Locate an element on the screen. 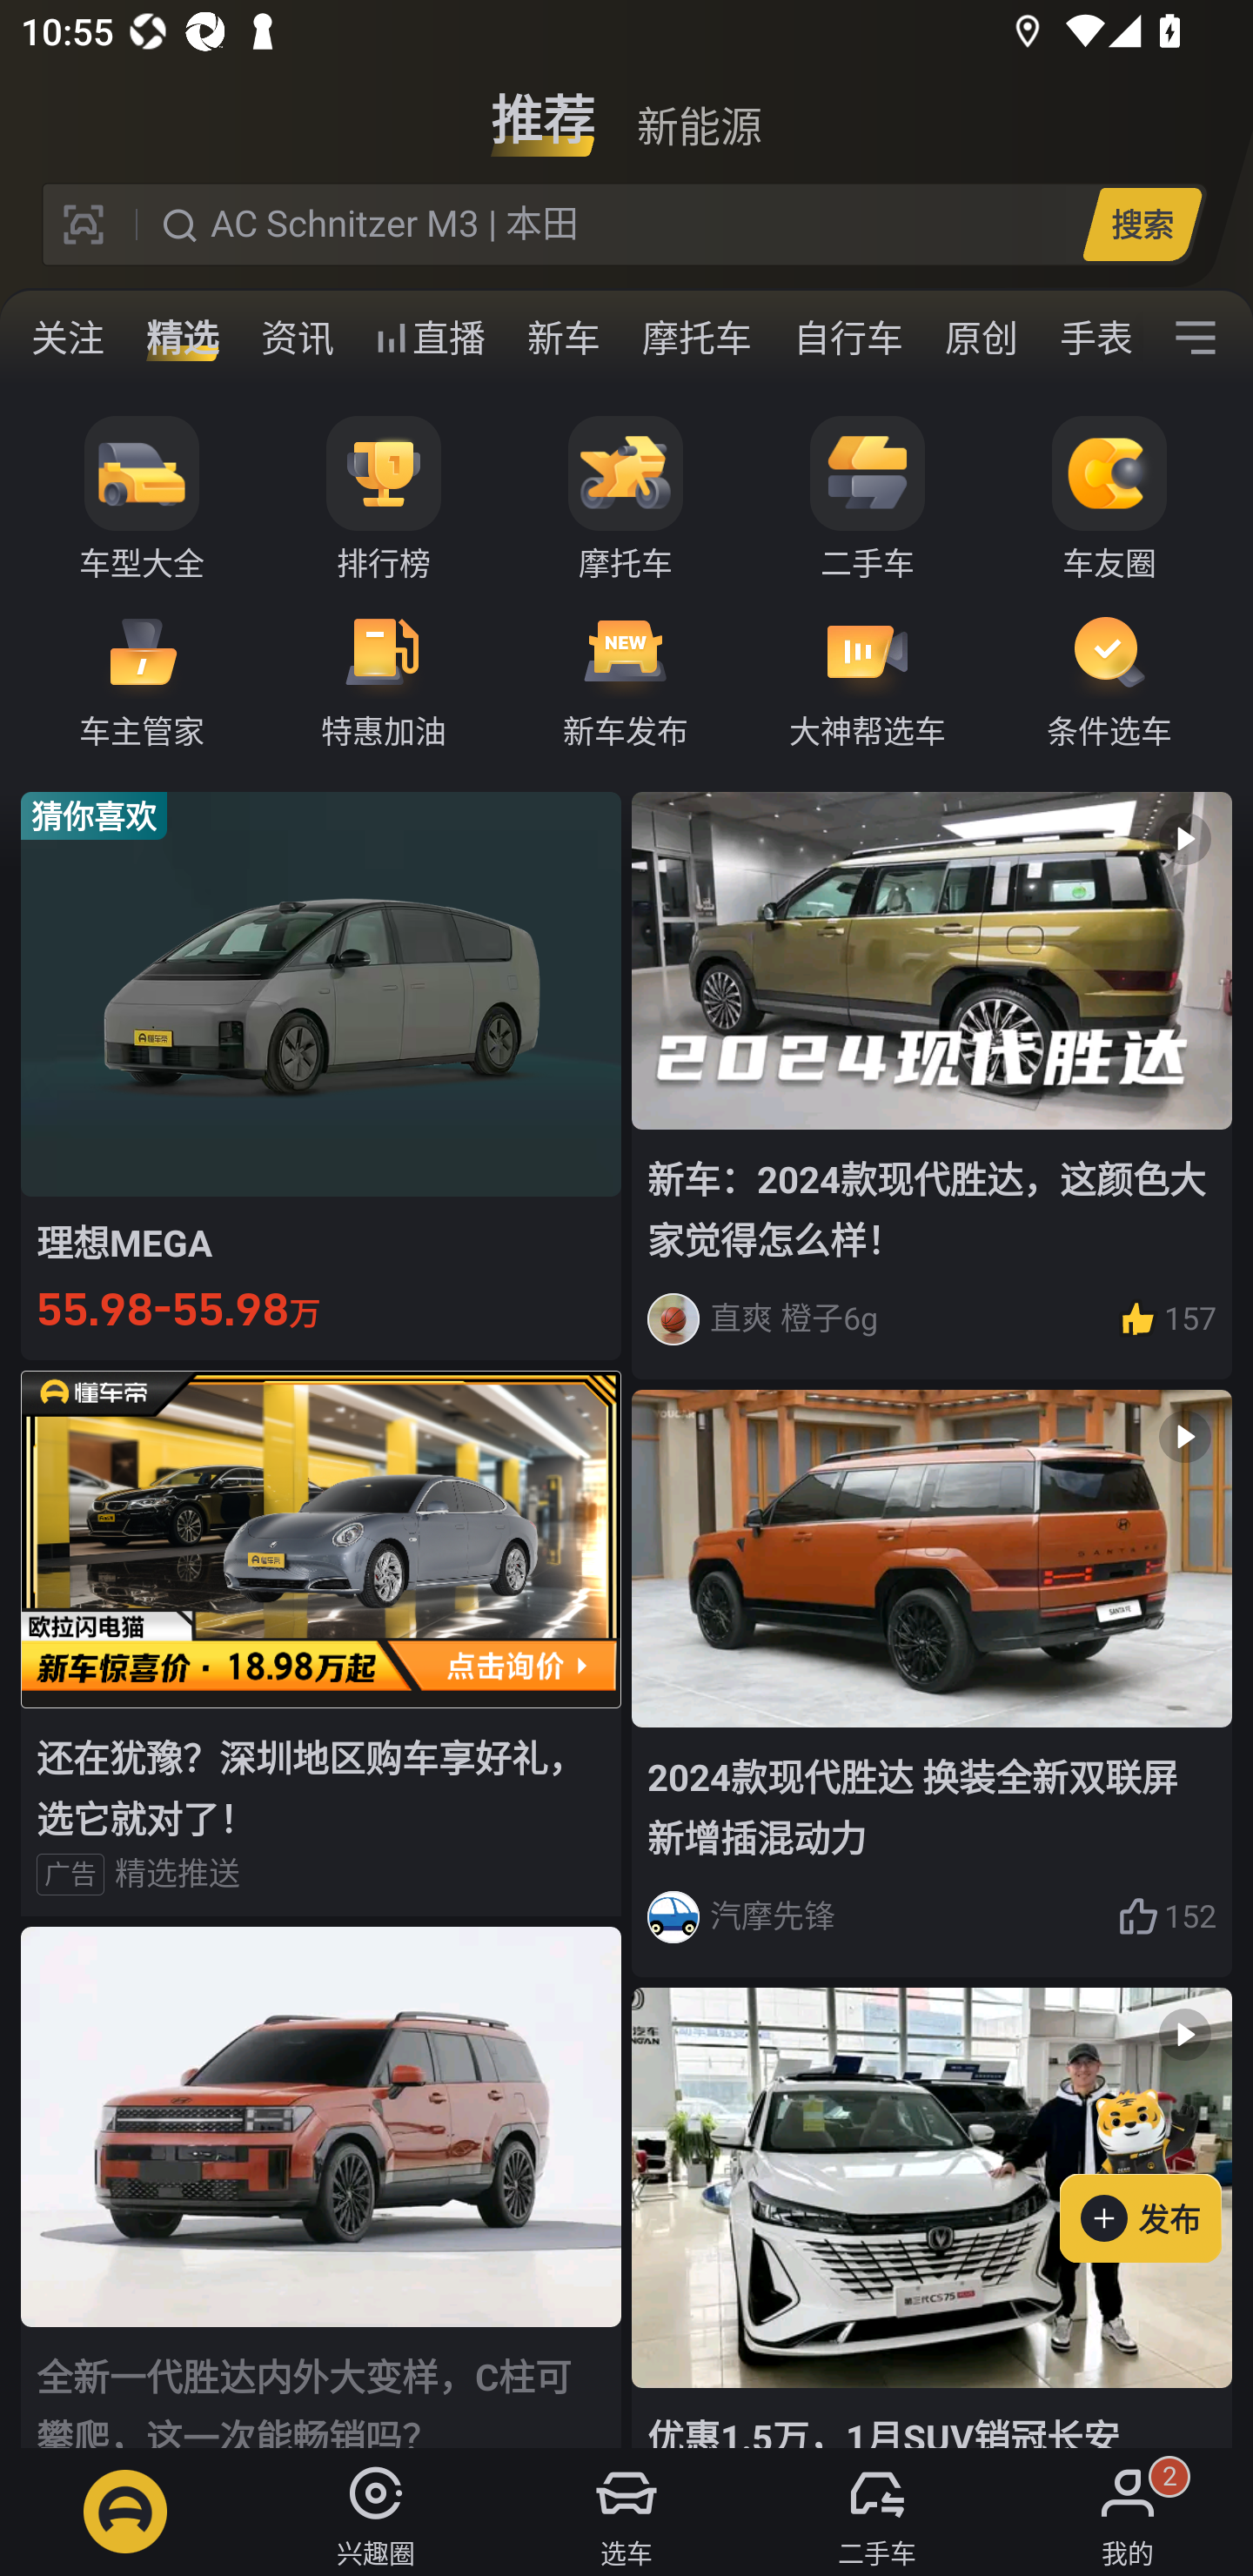 This screenshot has width=1253, height=2576. 车主管家 is located at coordinates (142, 679).